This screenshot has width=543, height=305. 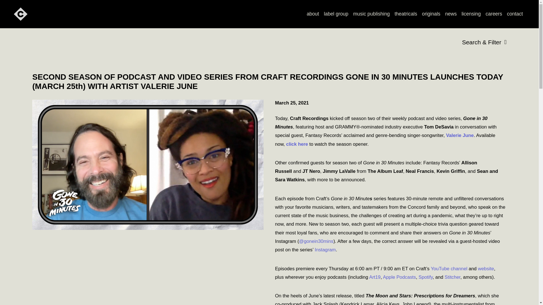 What do you see at coordinates (336, 14) in the screenshot?
I see `label group` at bounding box center [336, 14].